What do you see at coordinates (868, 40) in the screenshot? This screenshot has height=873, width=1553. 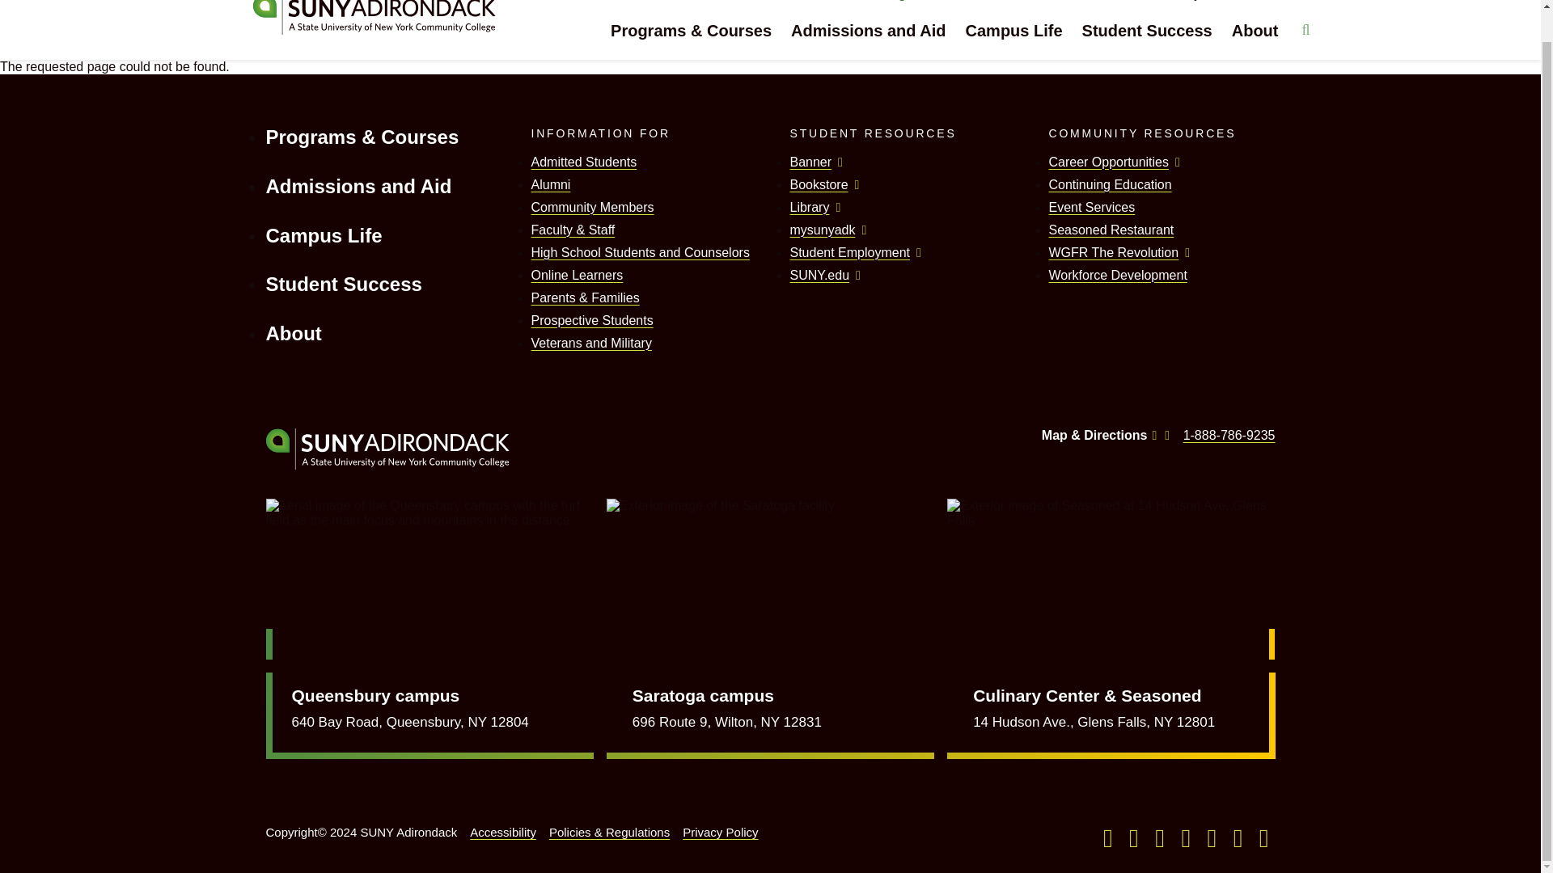 I see `Admissions and Aid` at bounding box center [868, 40].